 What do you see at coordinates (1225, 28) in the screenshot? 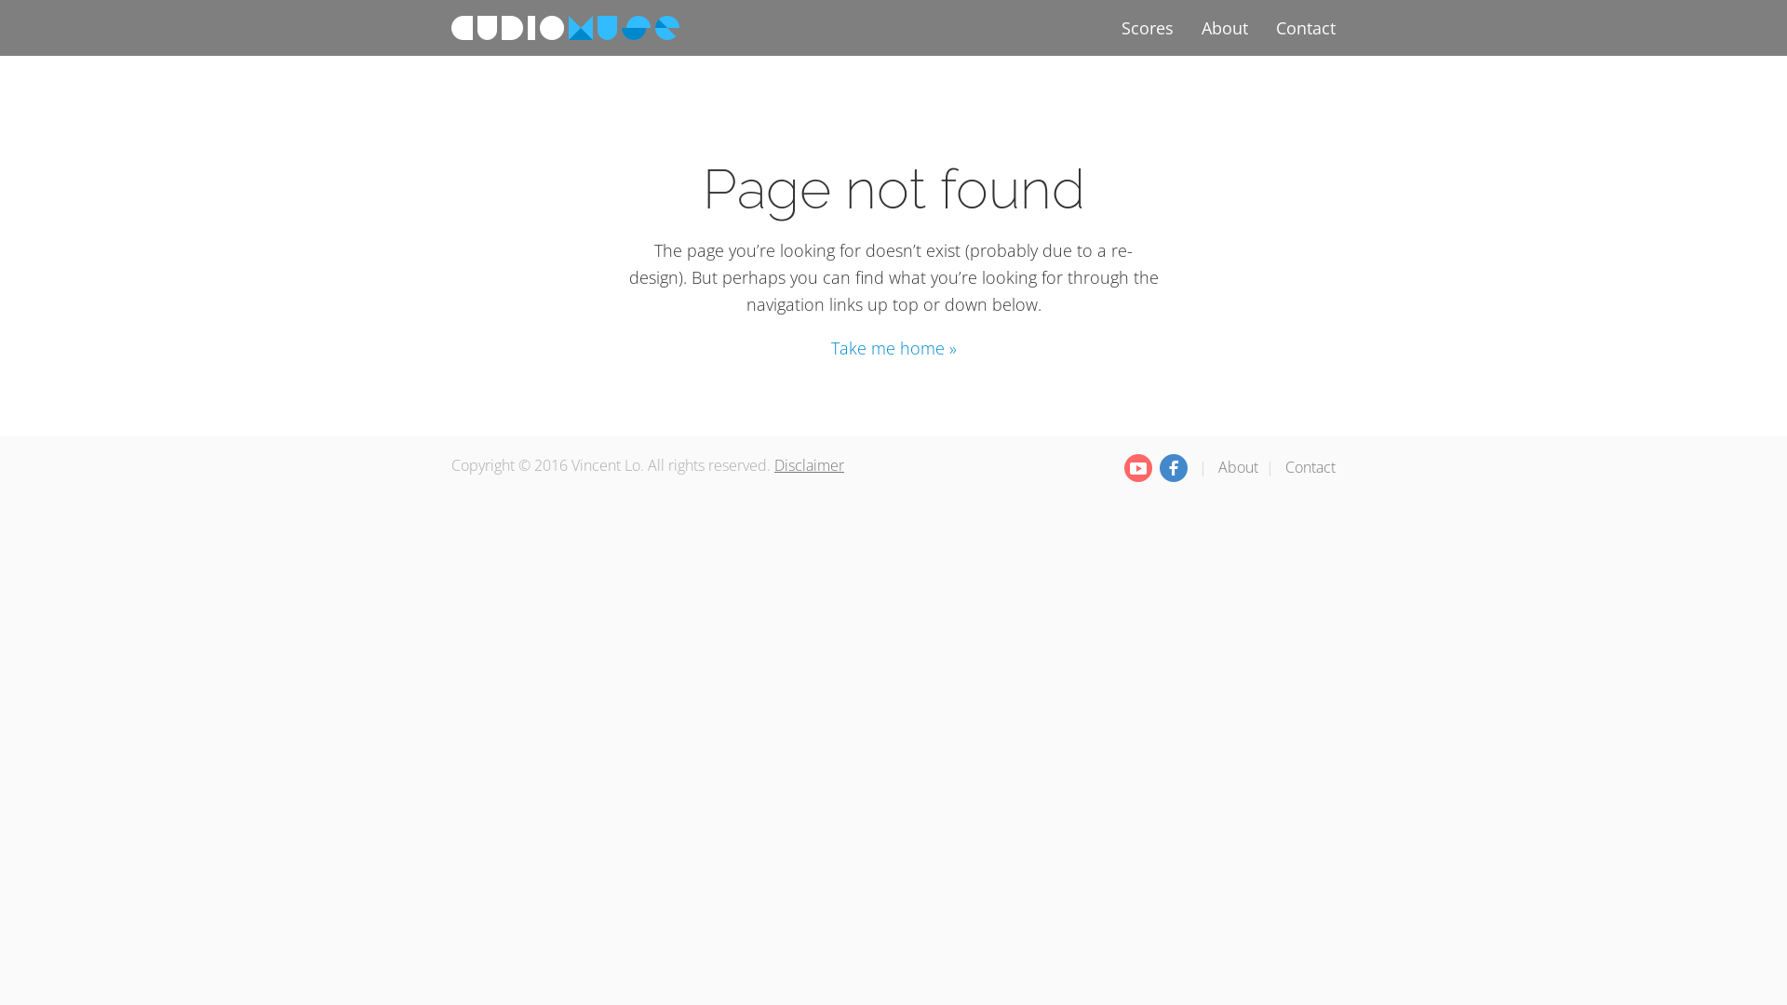
I see `About` at bounding box center [1225, 28].